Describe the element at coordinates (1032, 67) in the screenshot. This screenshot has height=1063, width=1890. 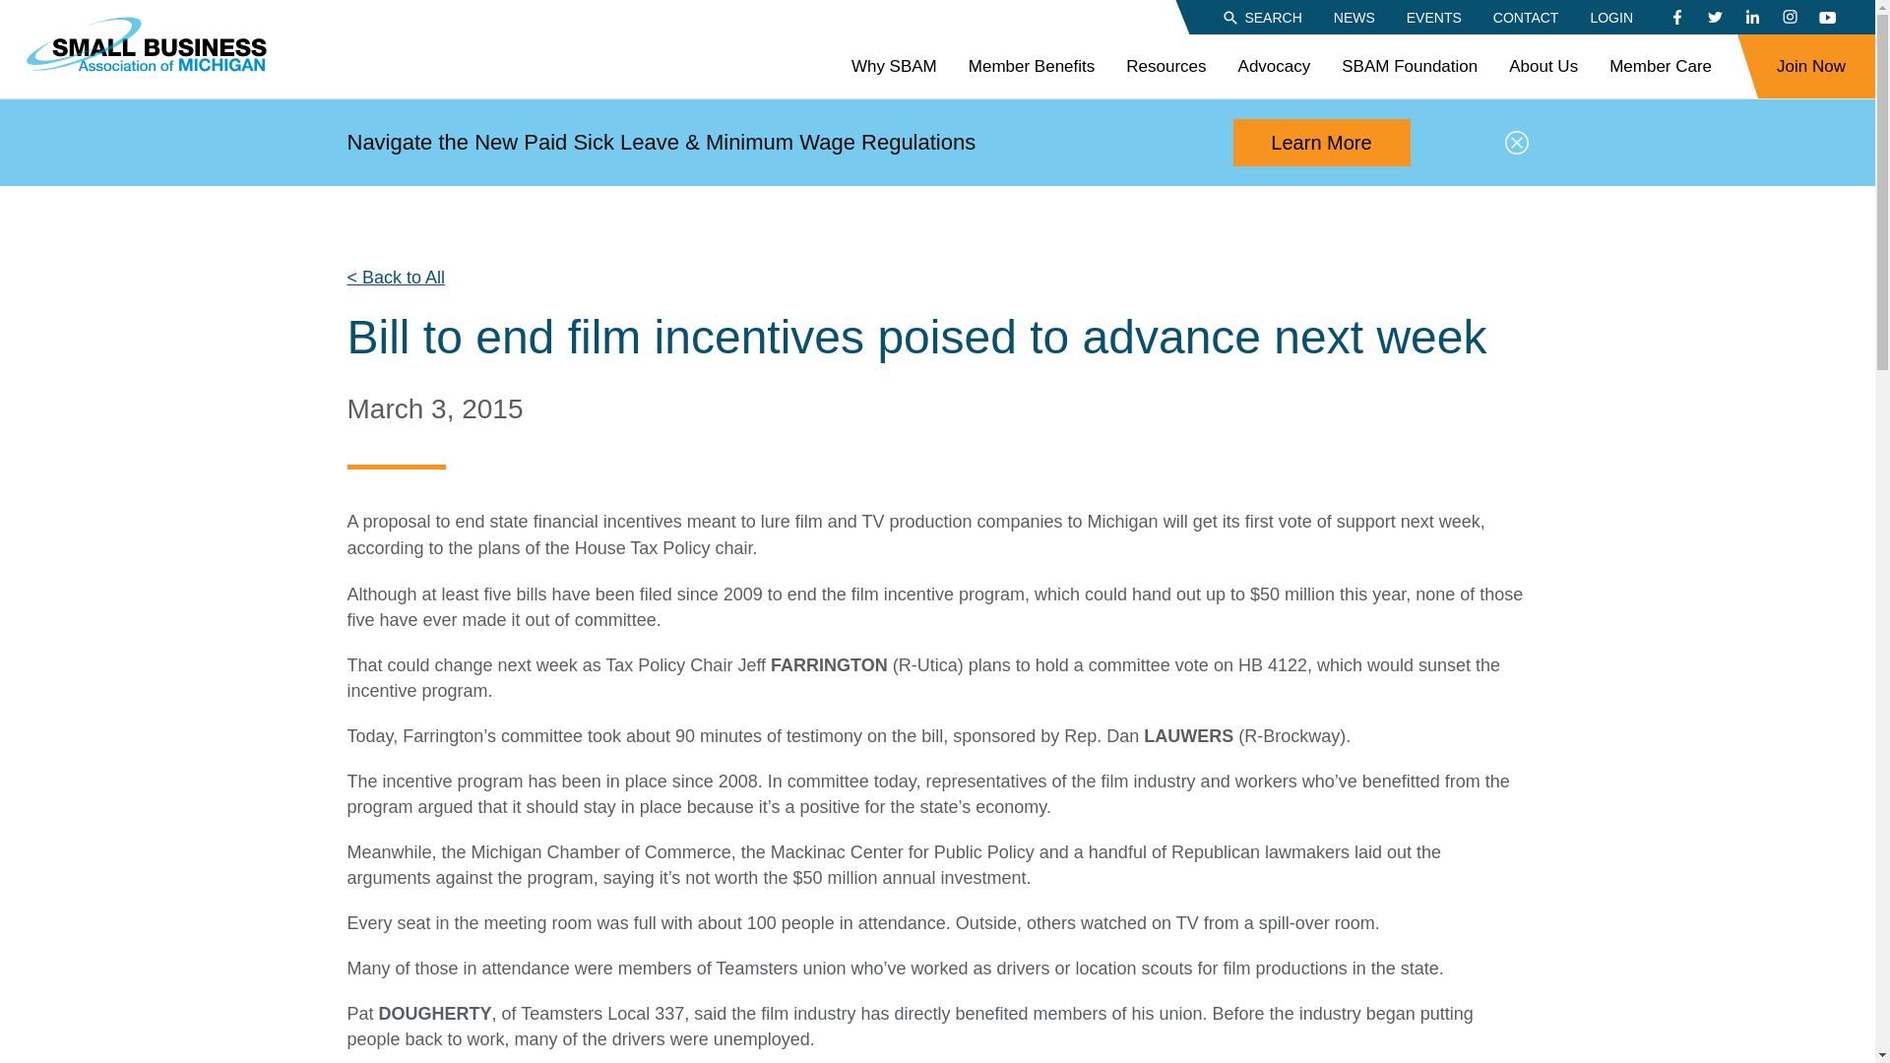
I see `Member Benefits` at that location.